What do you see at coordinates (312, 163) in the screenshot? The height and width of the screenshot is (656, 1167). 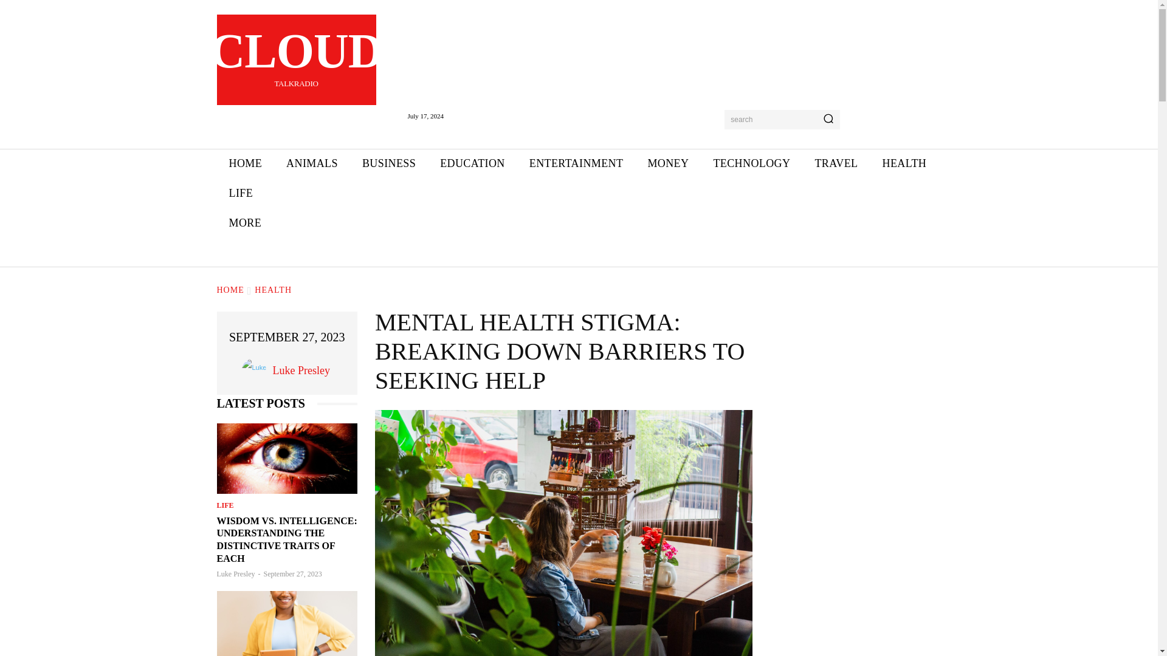 I see `ENTERTAINMENT` at bounding box center [312, 163].